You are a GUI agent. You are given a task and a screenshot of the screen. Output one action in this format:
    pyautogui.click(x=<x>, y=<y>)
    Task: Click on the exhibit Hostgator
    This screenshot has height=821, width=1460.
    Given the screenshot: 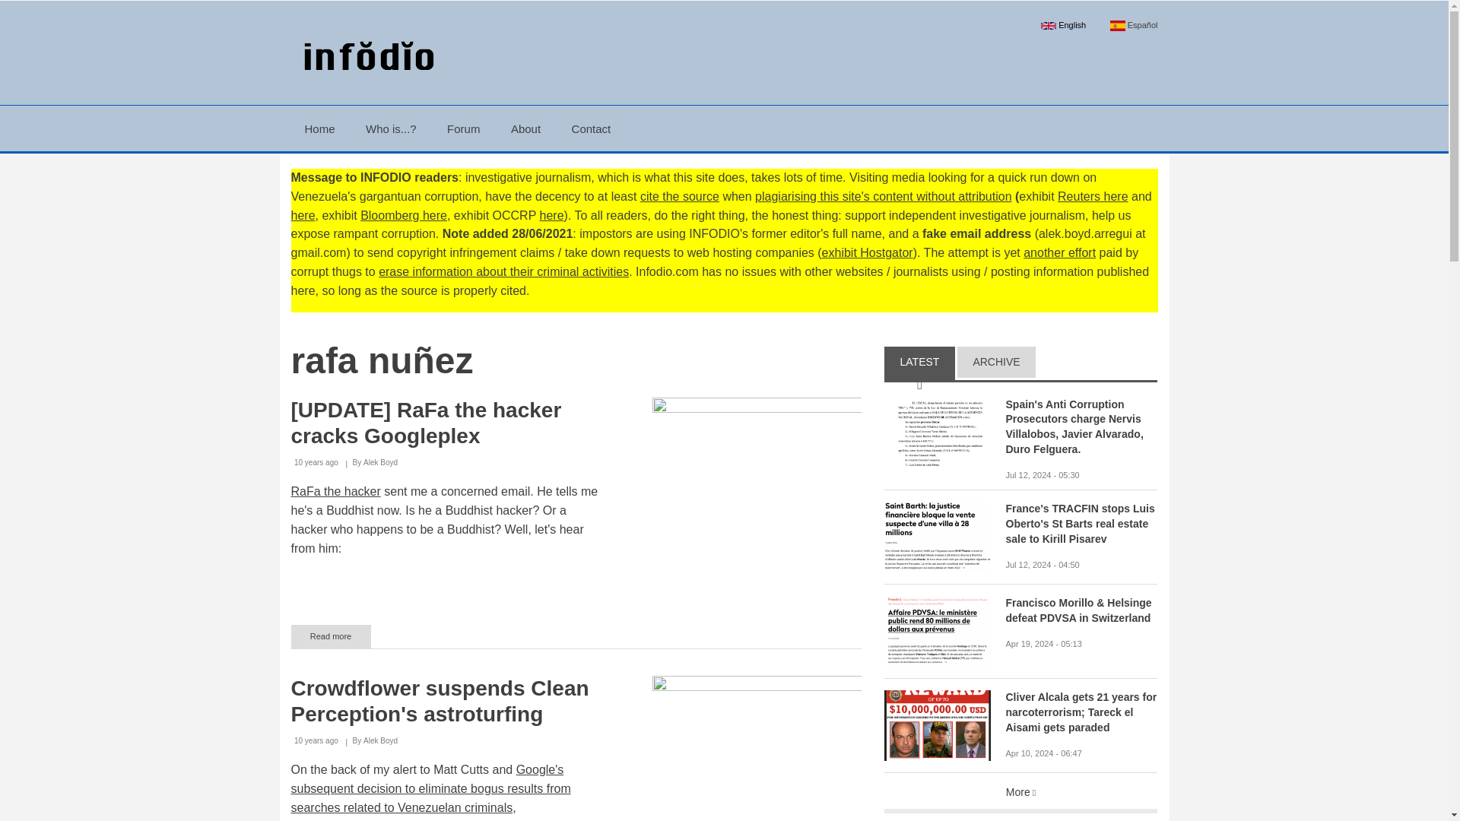 What is the action you would take?
    pyautogui.click(x=867, y=252)
    